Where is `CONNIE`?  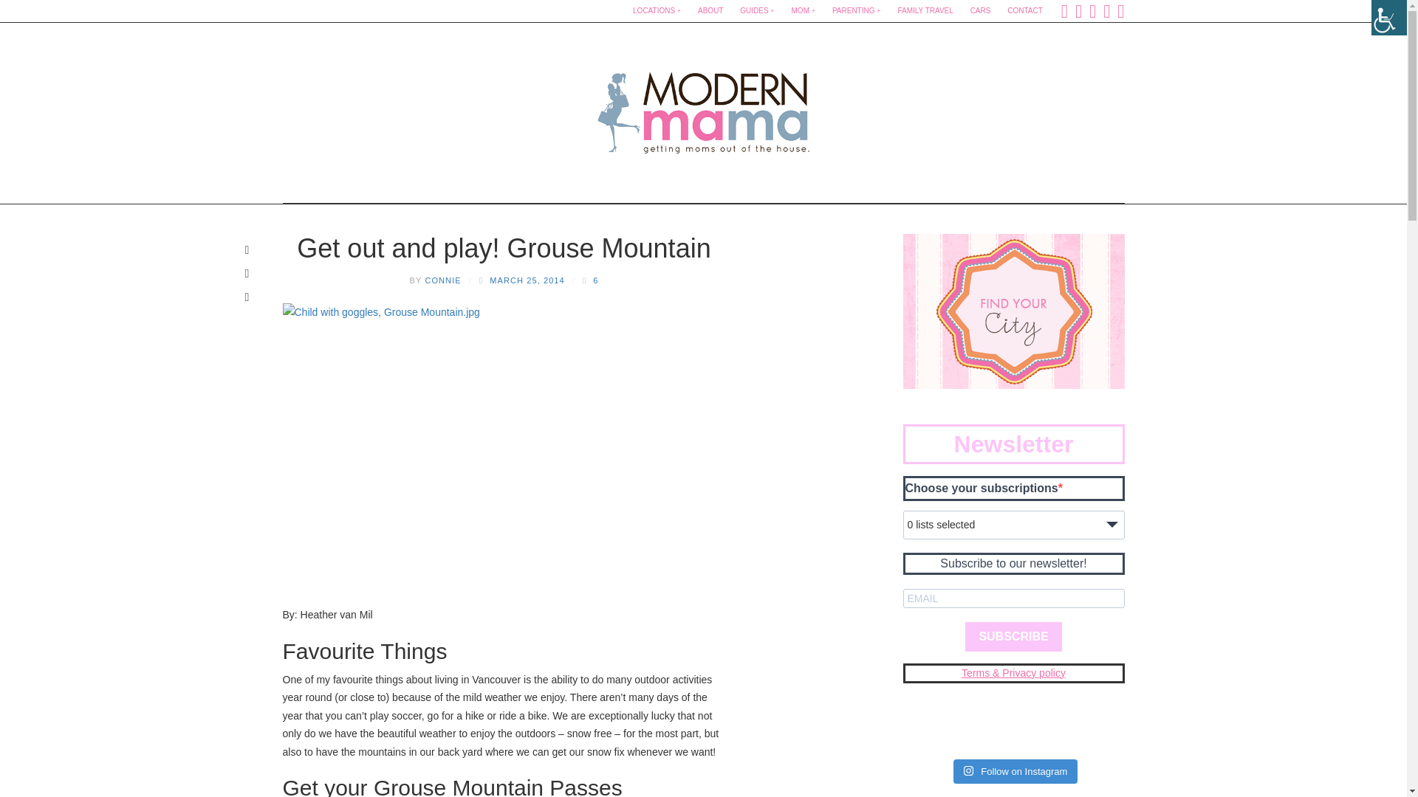
CONNIE is located at coordinates (442, 280).